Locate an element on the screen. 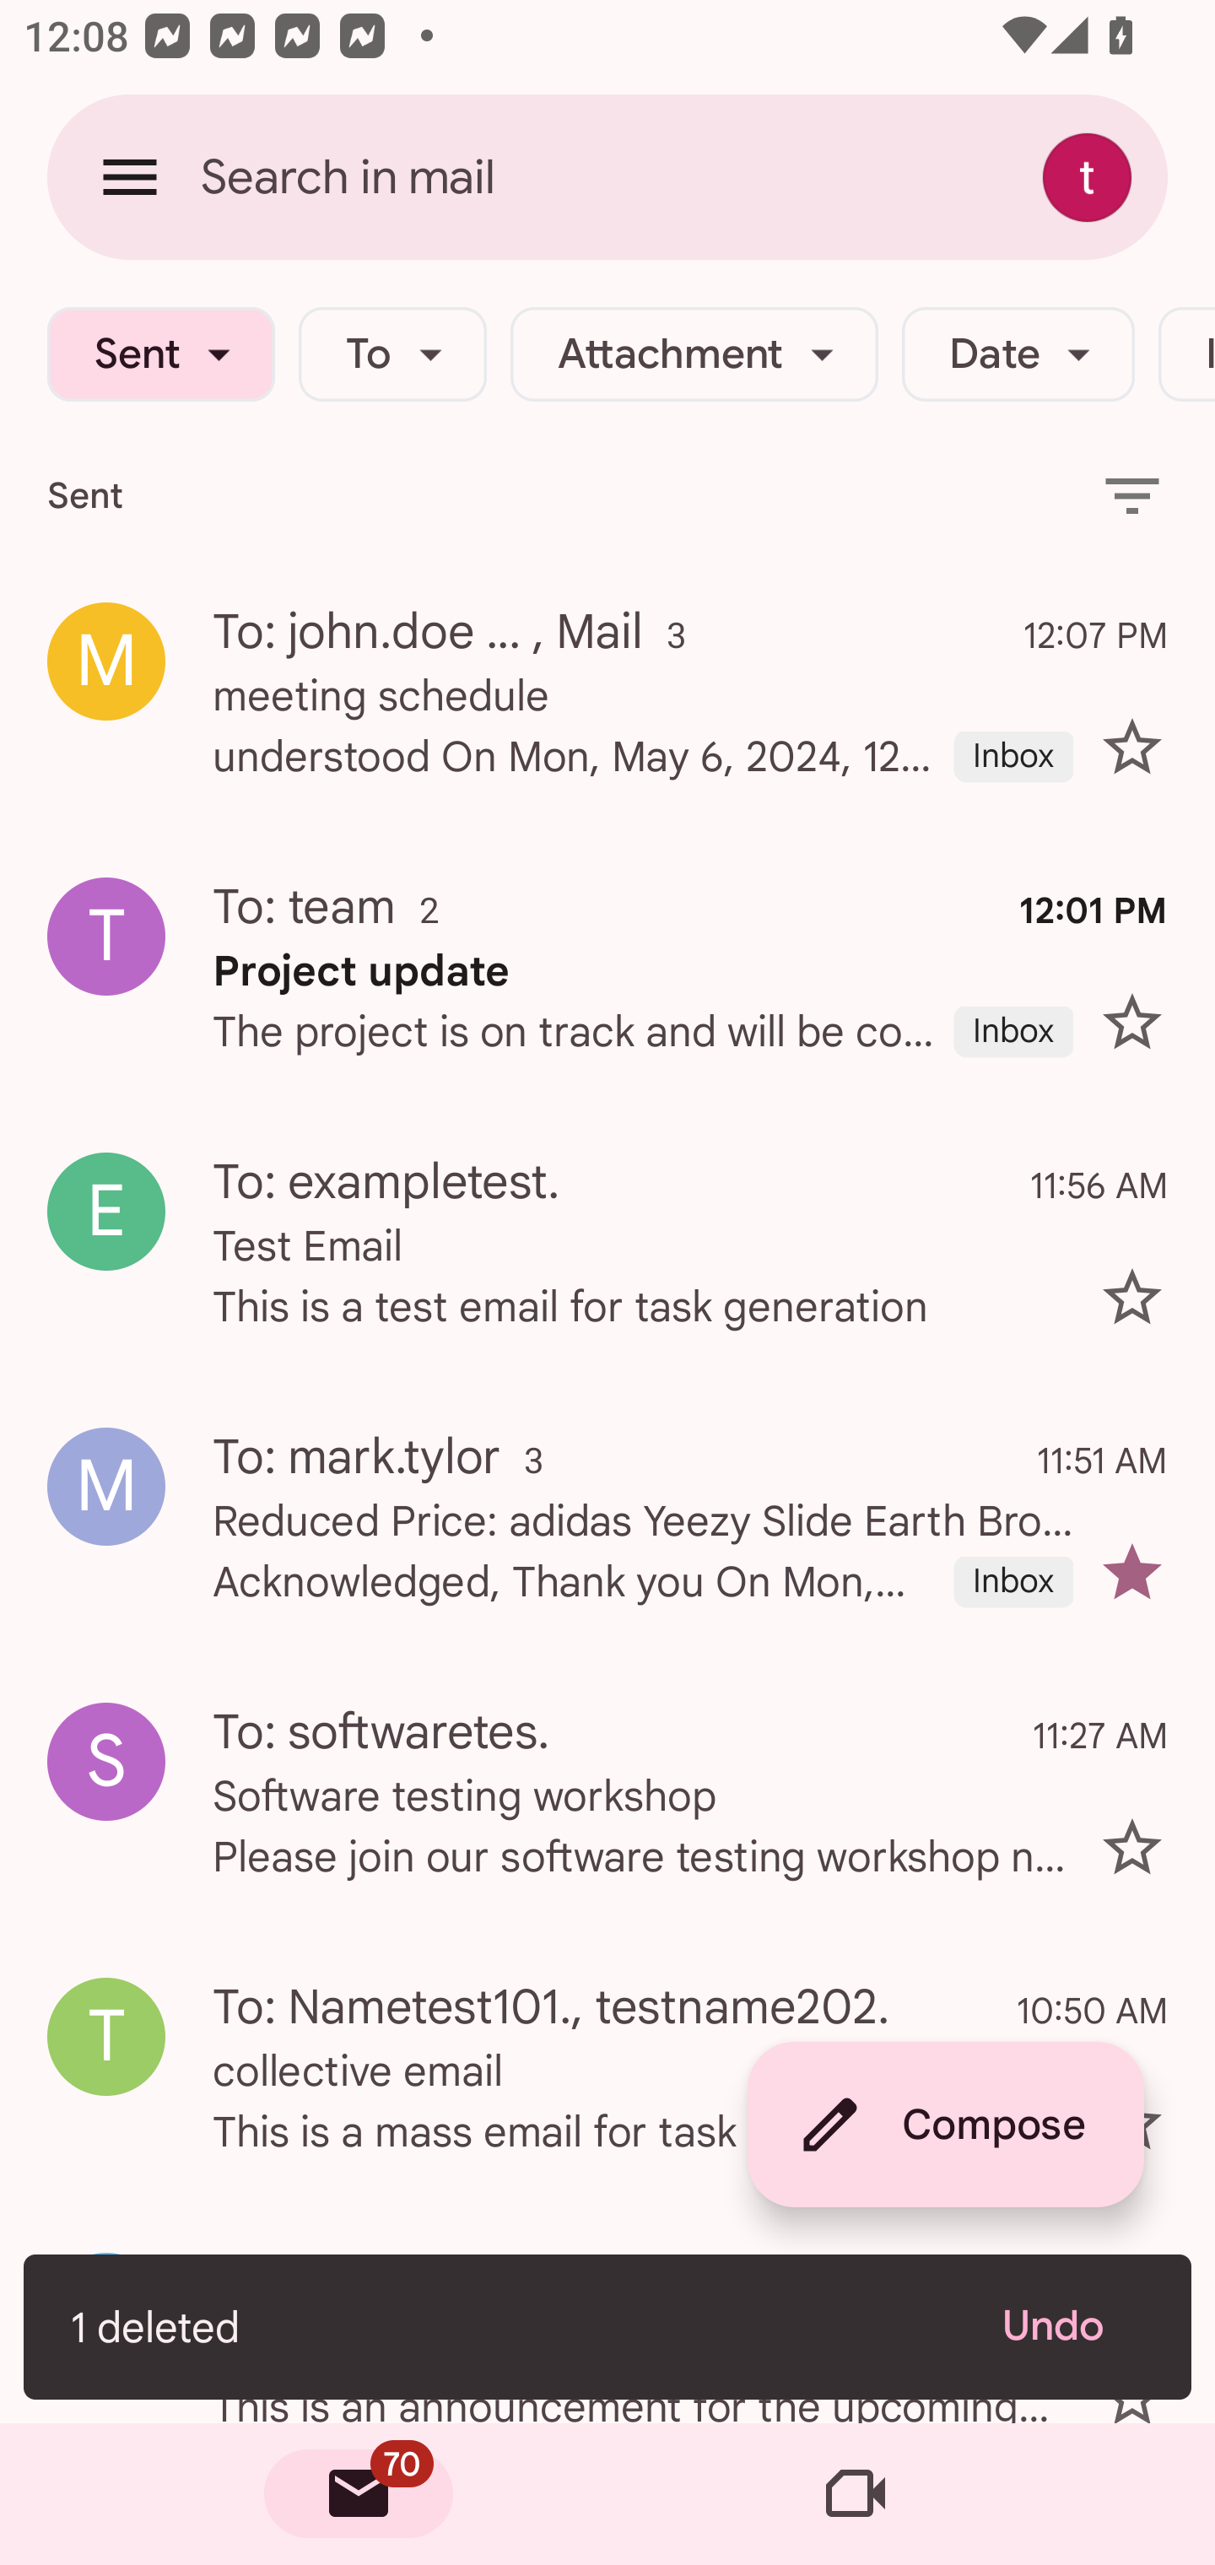  Attachment is located at coordinates (694, 354).